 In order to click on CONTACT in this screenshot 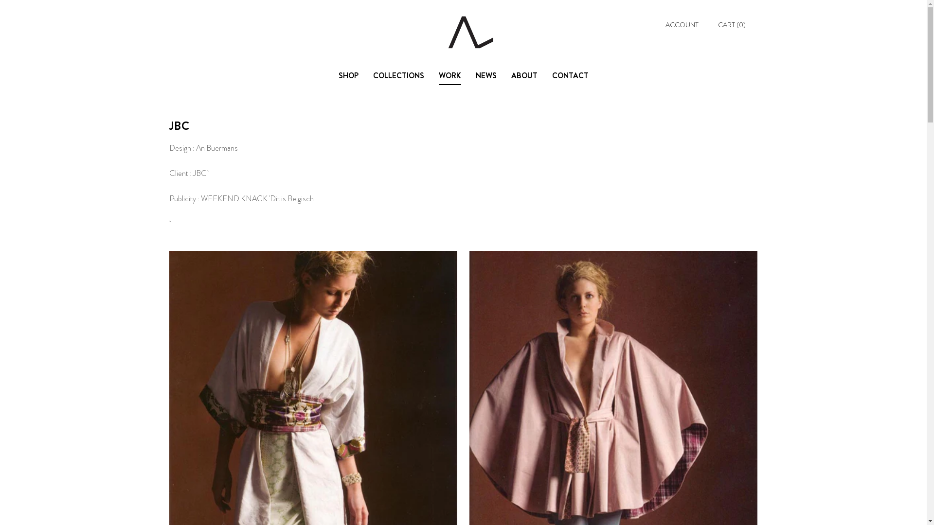, I will do `click(570, 76)`.